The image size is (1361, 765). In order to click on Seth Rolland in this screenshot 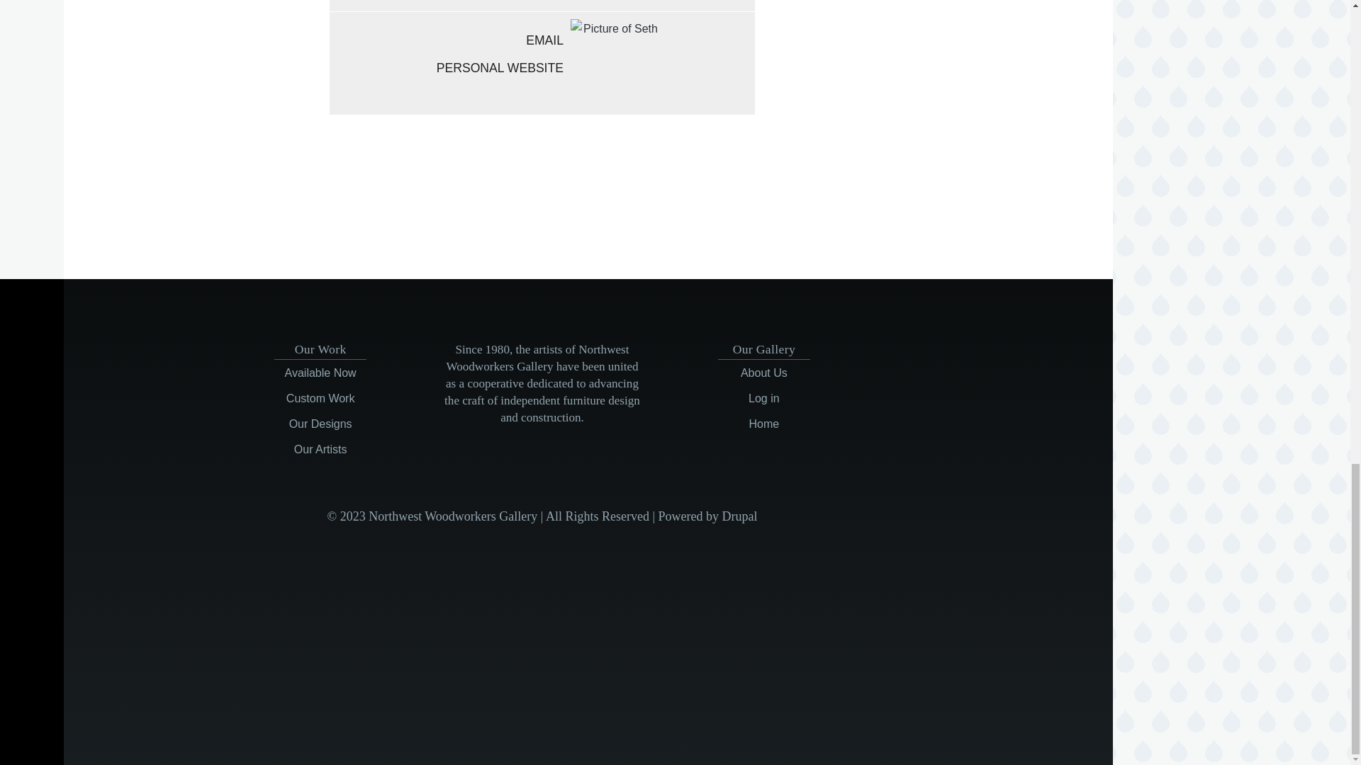, I will do `click(614, 64)`.